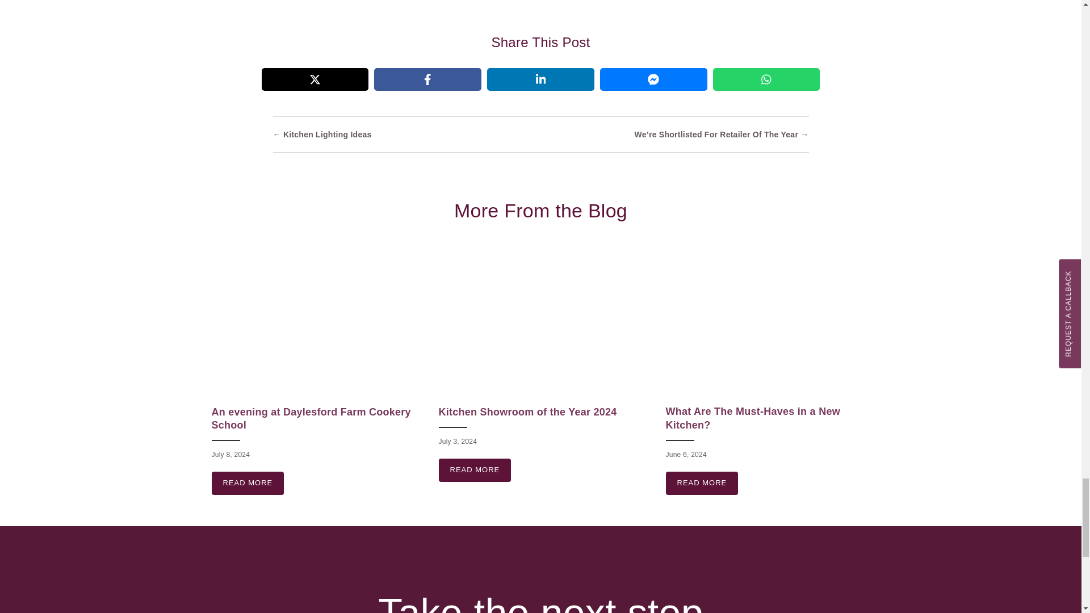 This screenshot has width=1090, height=613. Describe the element at coordinates (701, 482) in the screenshot. I see `What Are The Must-Haves in a New Kitchen?` at that location.